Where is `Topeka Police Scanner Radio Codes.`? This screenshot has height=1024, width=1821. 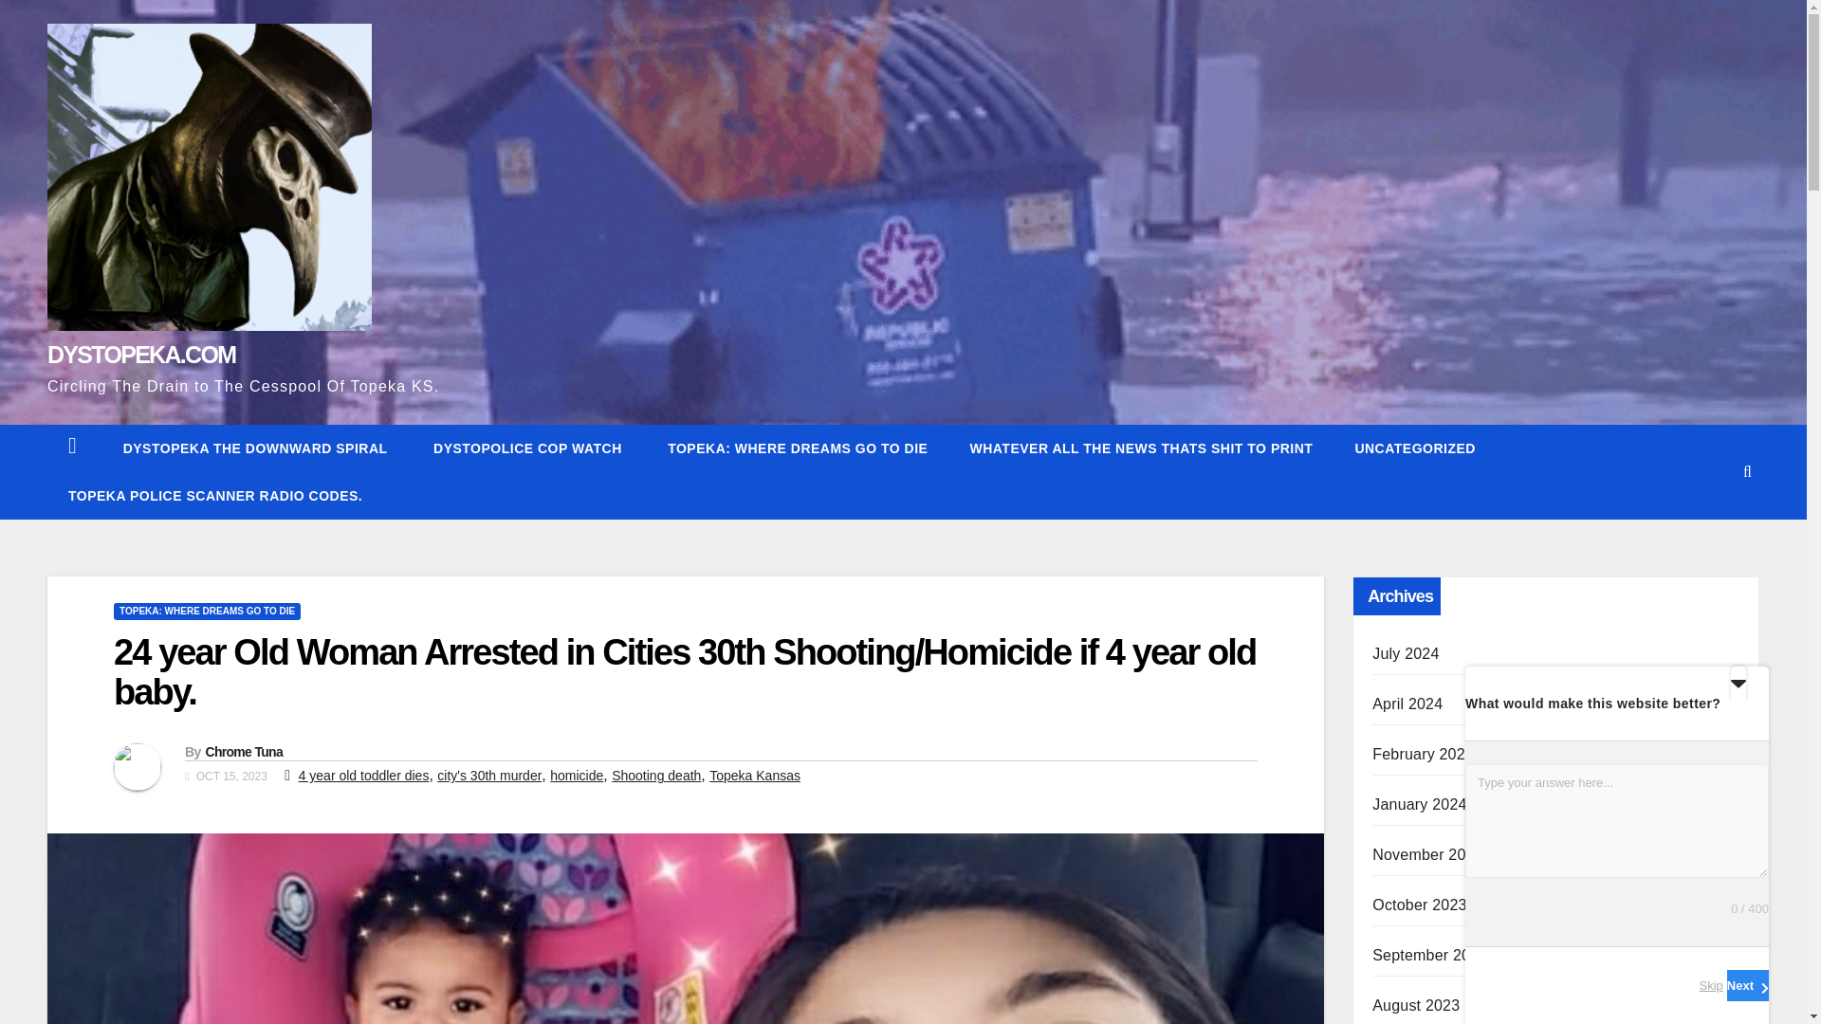 Topeka Police Scanner Radio Codes. is located at coordinates (214, 495).